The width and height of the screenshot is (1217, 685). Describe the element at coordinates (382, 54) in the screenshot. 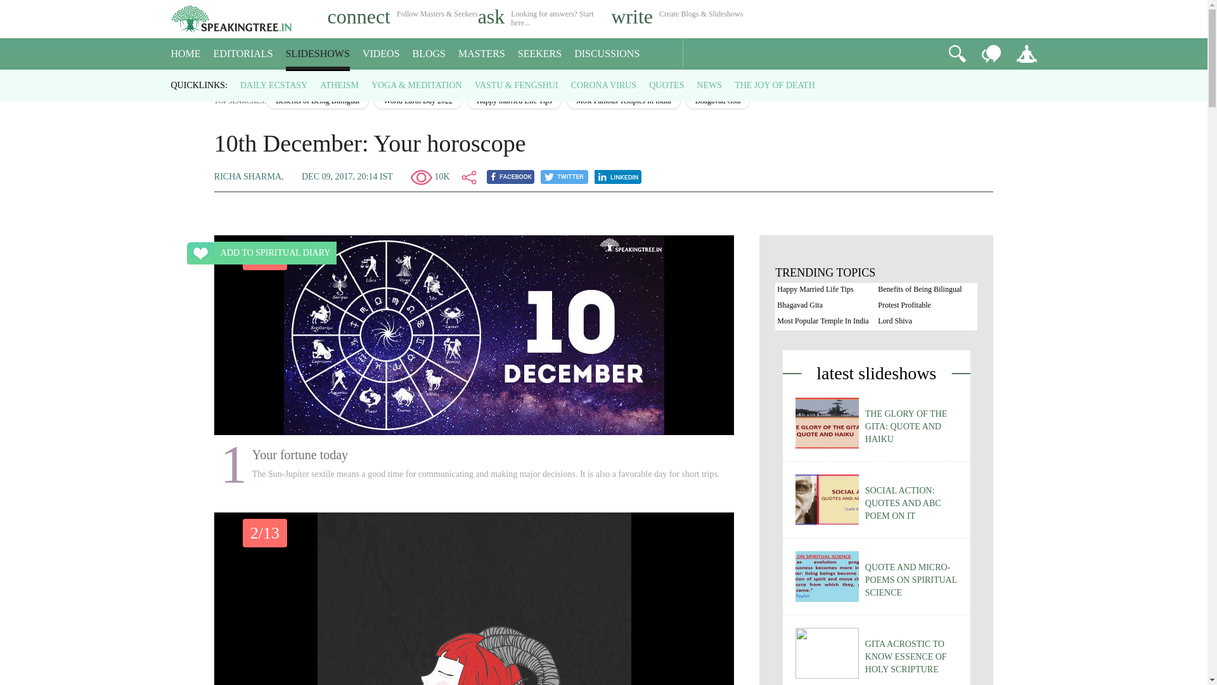

I see `VIDEOS` at that location.